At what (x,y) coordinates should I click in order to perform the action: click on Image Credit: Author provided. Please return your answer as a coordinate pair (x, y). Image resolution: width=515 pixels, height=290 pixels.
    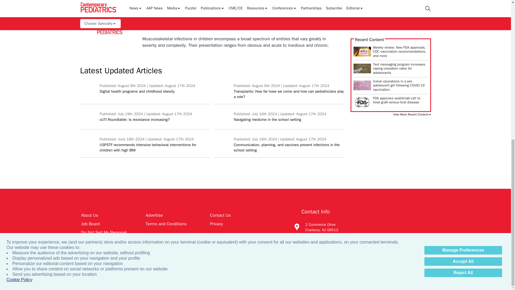
    Looking at the image, I should click on (362, 34).